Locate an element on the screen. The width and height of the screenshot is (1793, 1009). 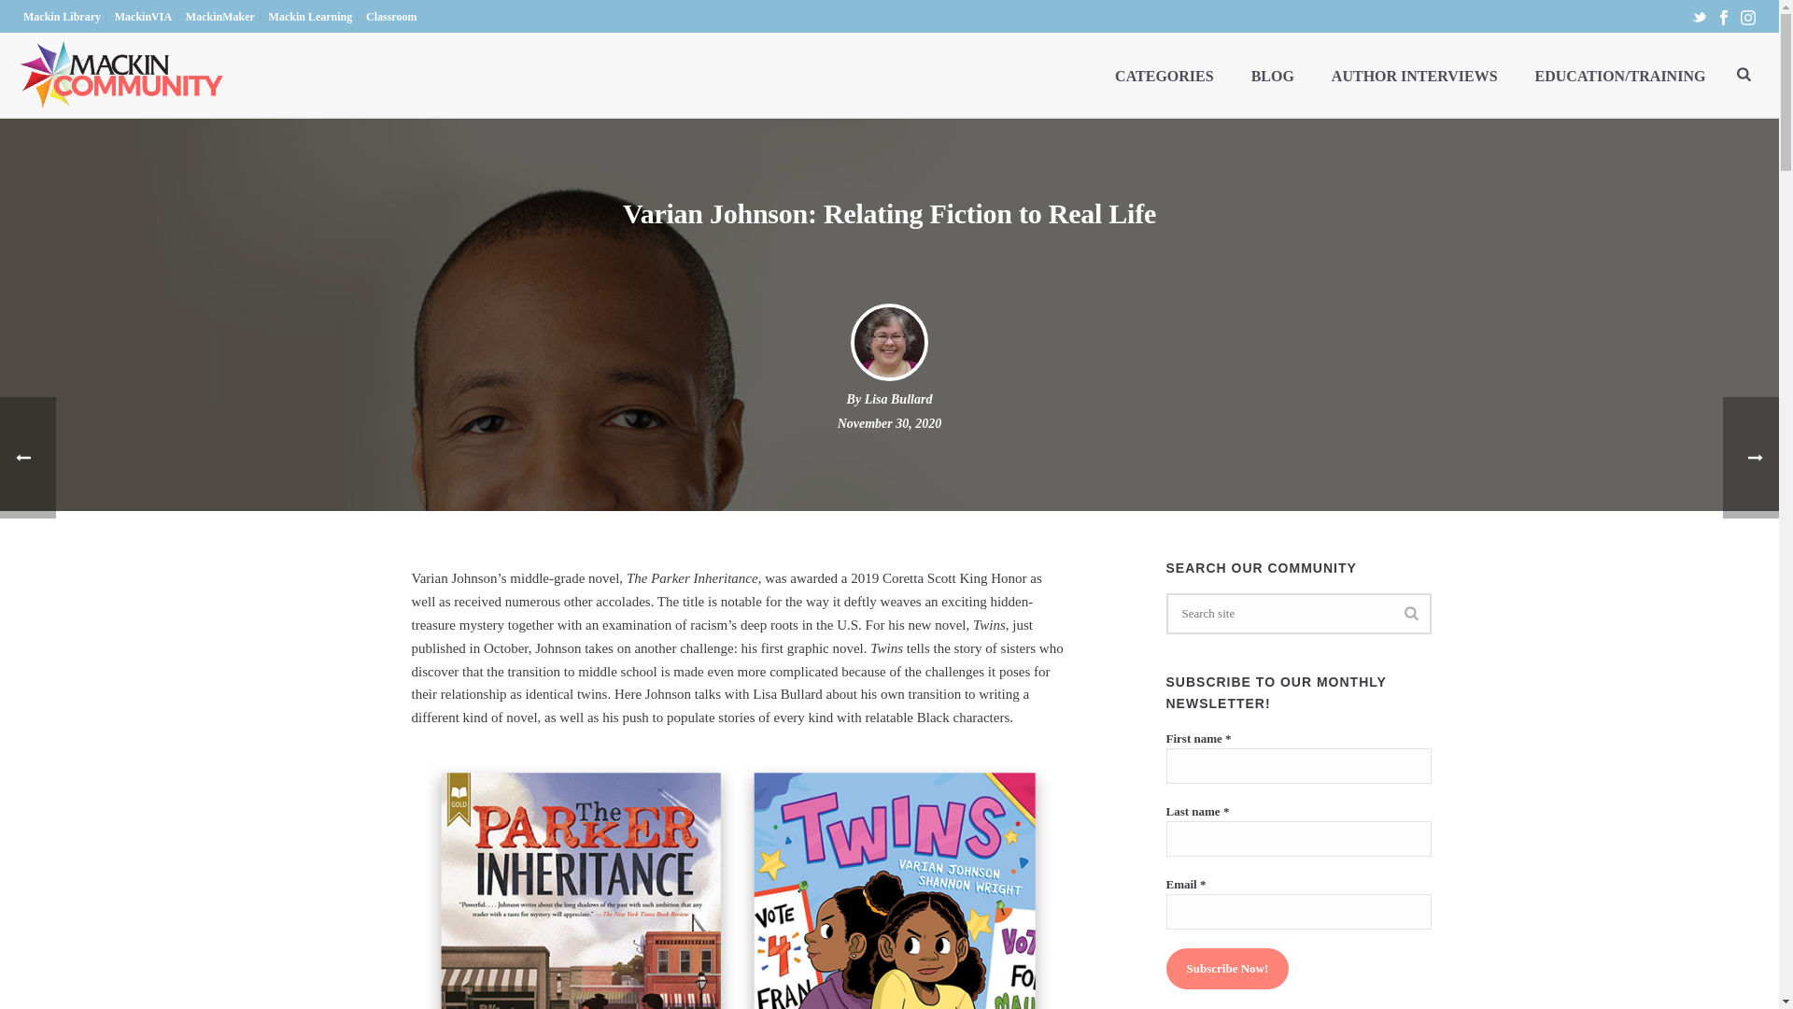
BLOG is located at coordinates (1272, 75).